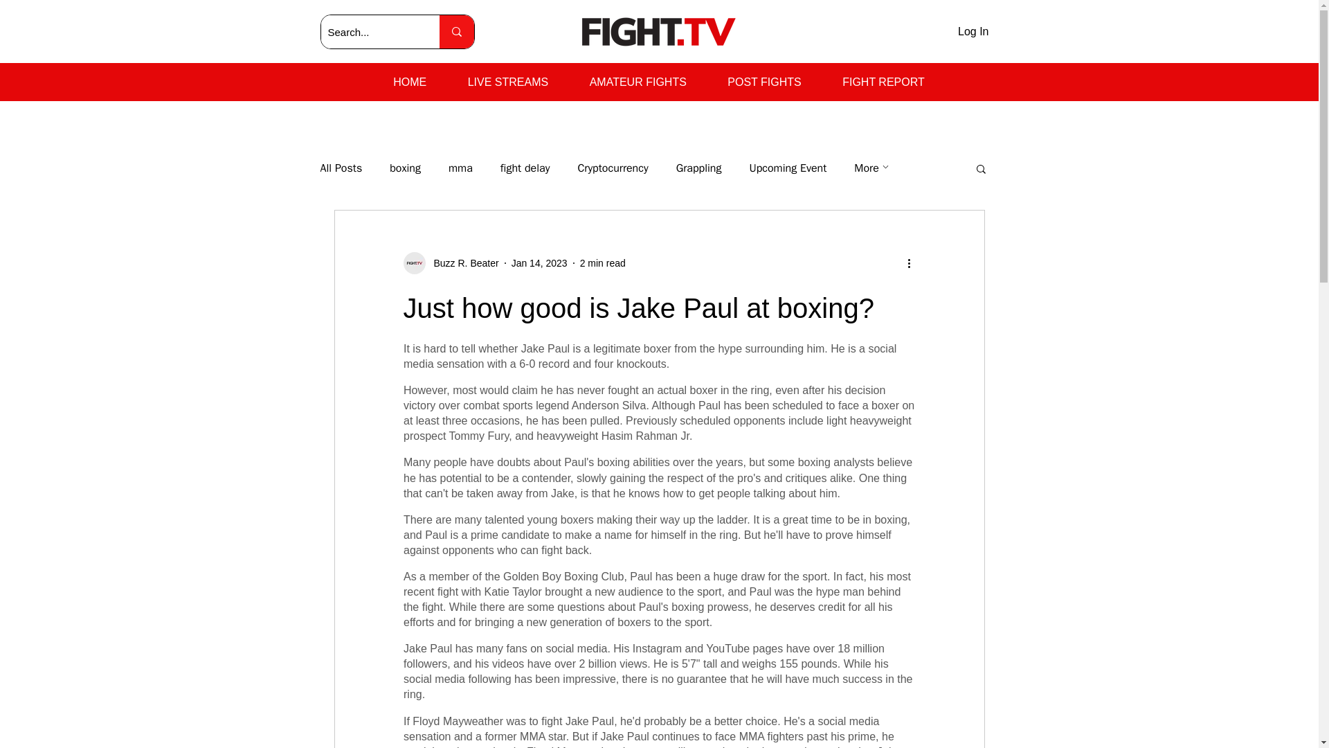  I want to click on FIGHT REPORT, so click(883, 82).